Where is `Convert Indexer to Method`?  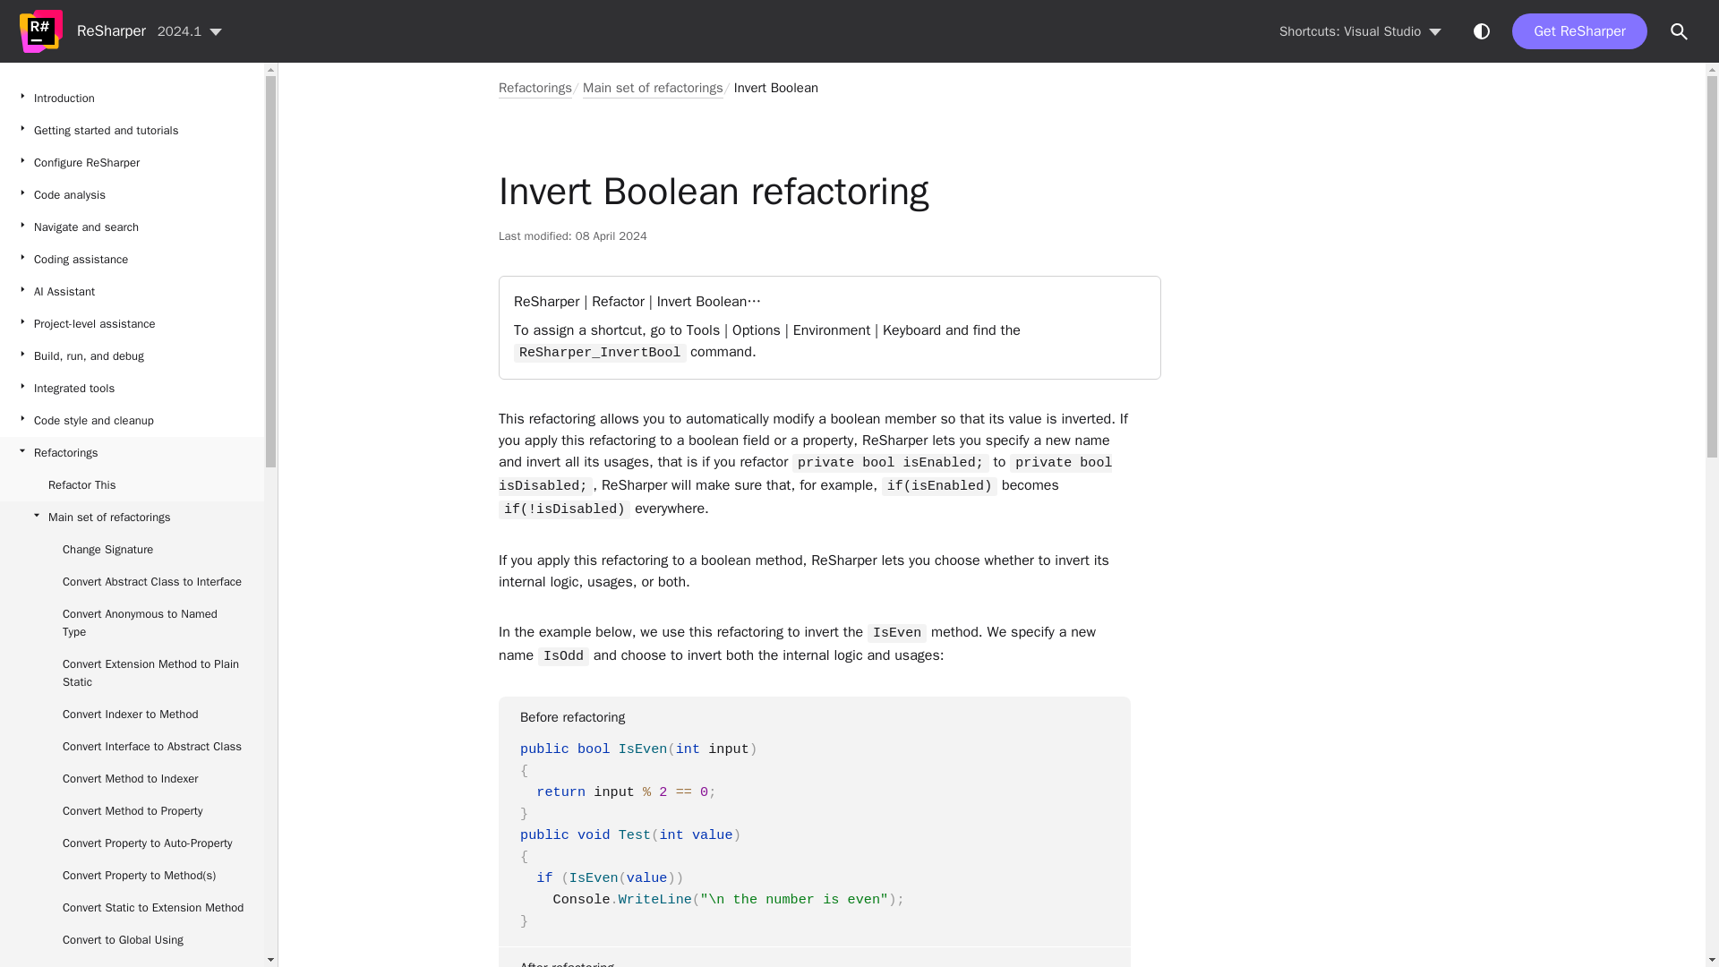 Convert Indexer to Method is located at coordinates (133, 715).